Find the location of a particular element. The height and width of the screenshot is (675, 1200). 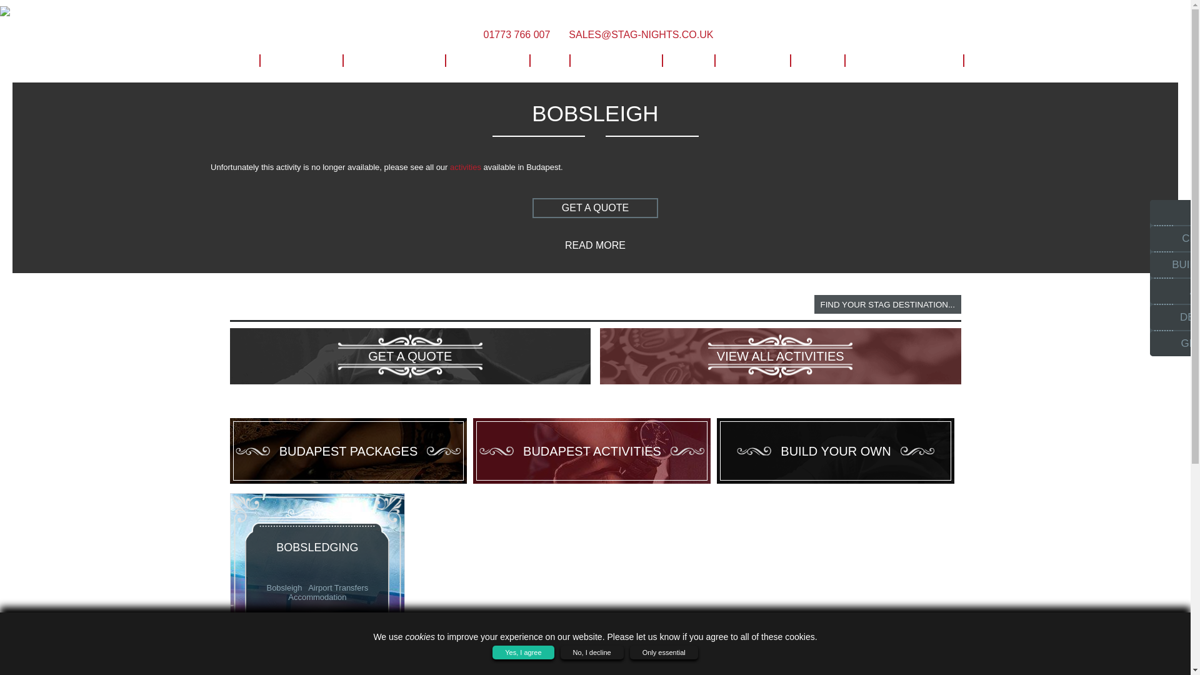

Budapest Activities is located at coordinates (591, 451).